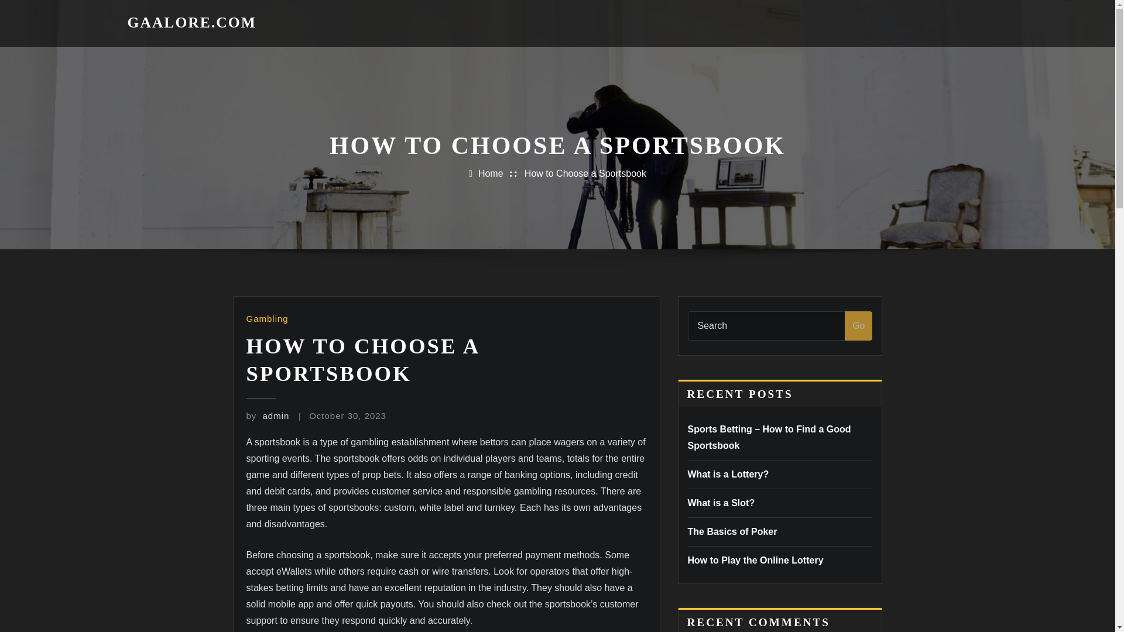  What do you see at coordinates (192, 22) in the screenshot?
I see `GAALORE.COM` at bounding box center [192, 22].